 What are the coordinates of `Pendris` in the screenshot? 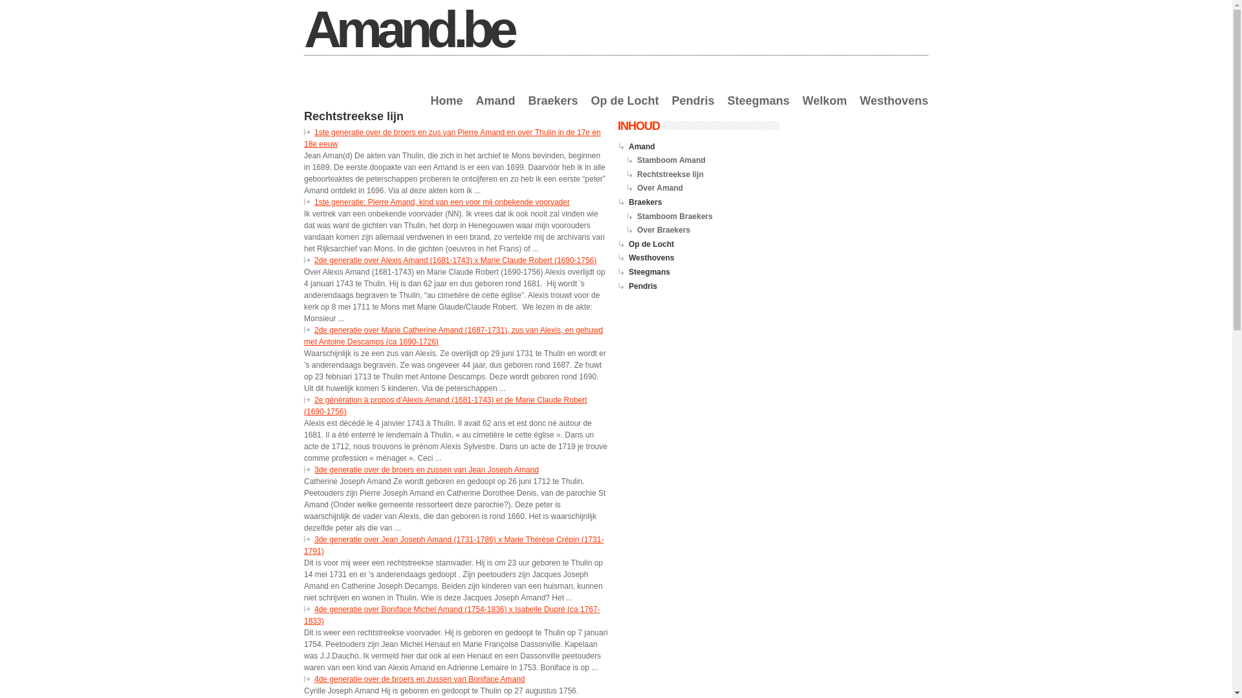 It's located at (693, 109).